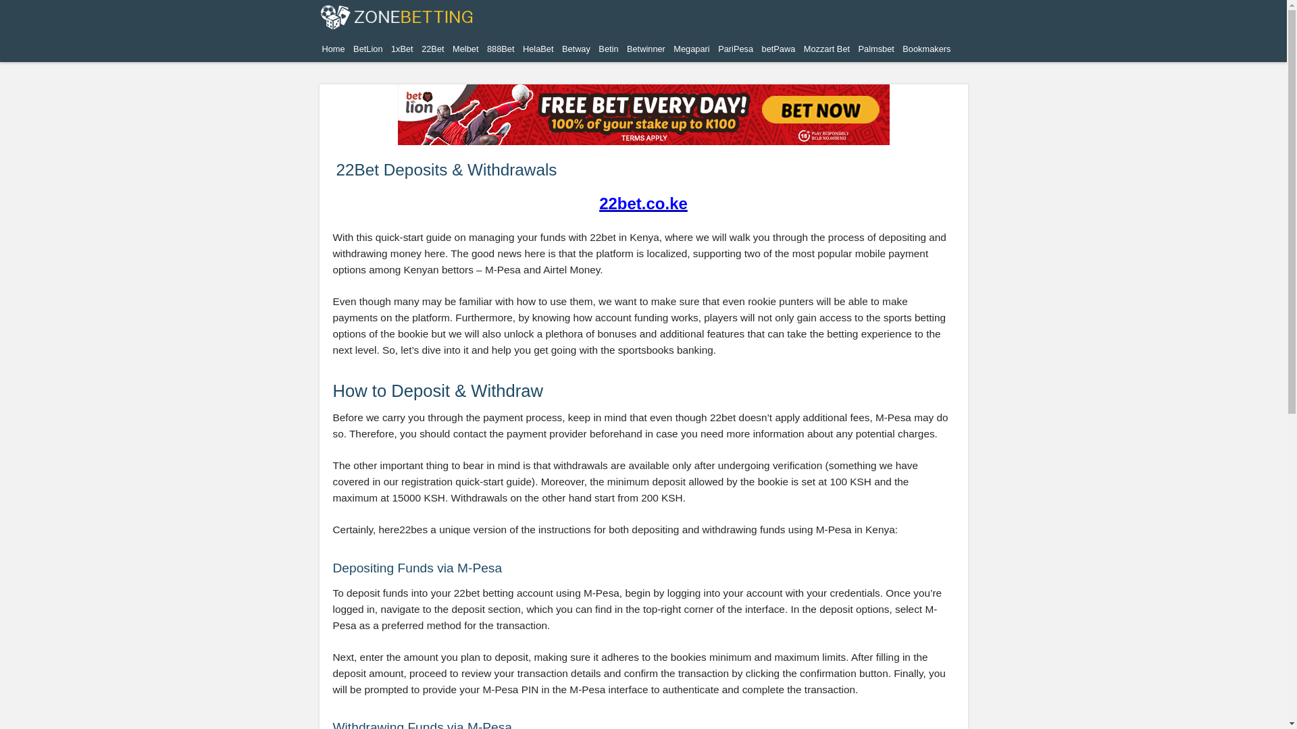 This screenshot has height=729, width=1297. What do you see at coordinates (367, 49) in the screenshot?
I see `BetLion` at bounding box center [367, 49].